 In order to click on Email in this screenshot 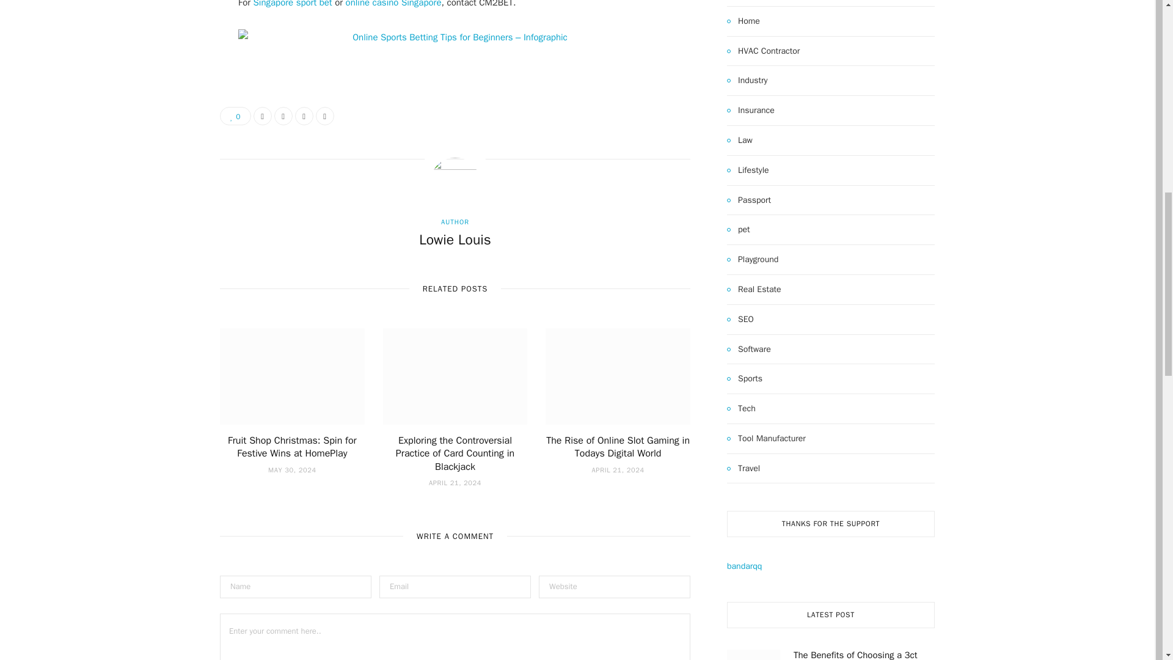, I will do `click(325, 116)`.